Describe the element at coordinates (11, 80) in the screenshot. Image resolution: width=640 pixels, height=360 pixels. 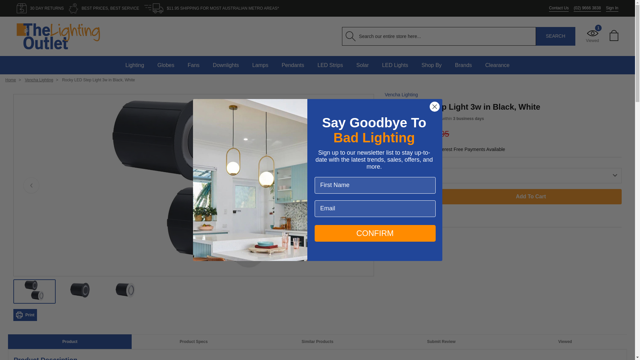
I see `Back to the frontpage` at that location.